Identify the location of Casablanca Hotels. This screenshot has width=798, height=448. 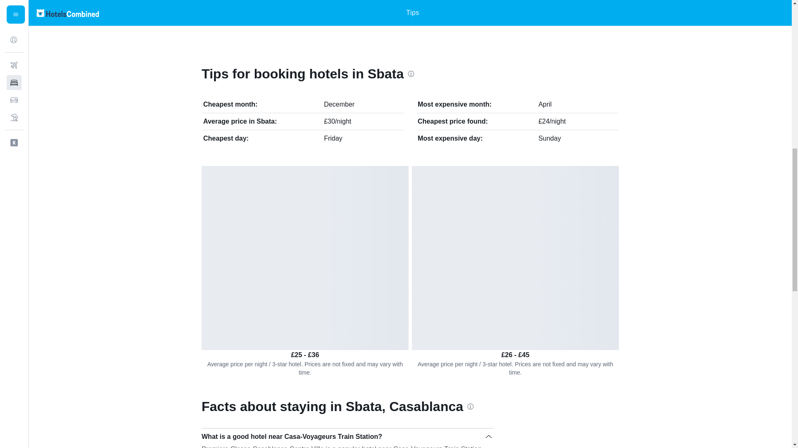
(303, 12).